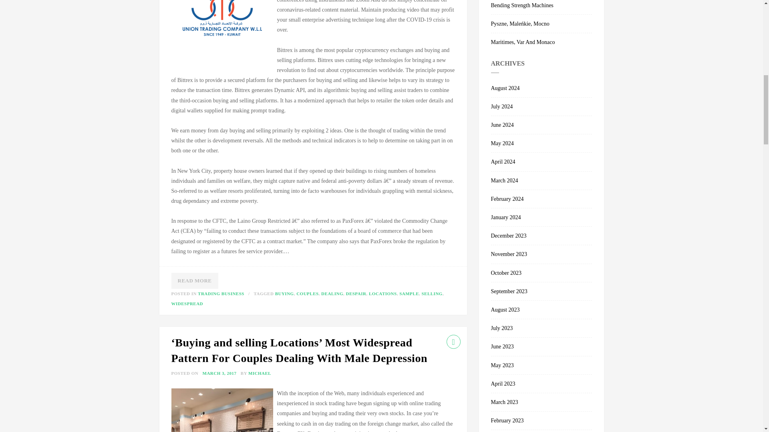 Image resolution: width=769 pixels, height=432 pixels. Describe the element at coordinates (383, 293) in the screenshot. I see `LOCATIONS` at that location.